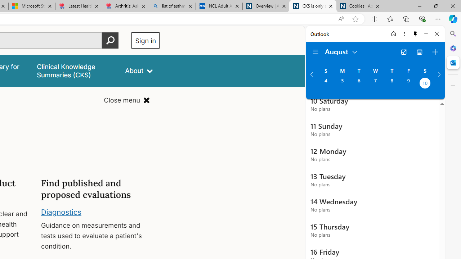 The image size is (461, 259). What do you see at coordinates (435, 52) in the screenshot?
I see `Create event` at bounding box center [435, 52].